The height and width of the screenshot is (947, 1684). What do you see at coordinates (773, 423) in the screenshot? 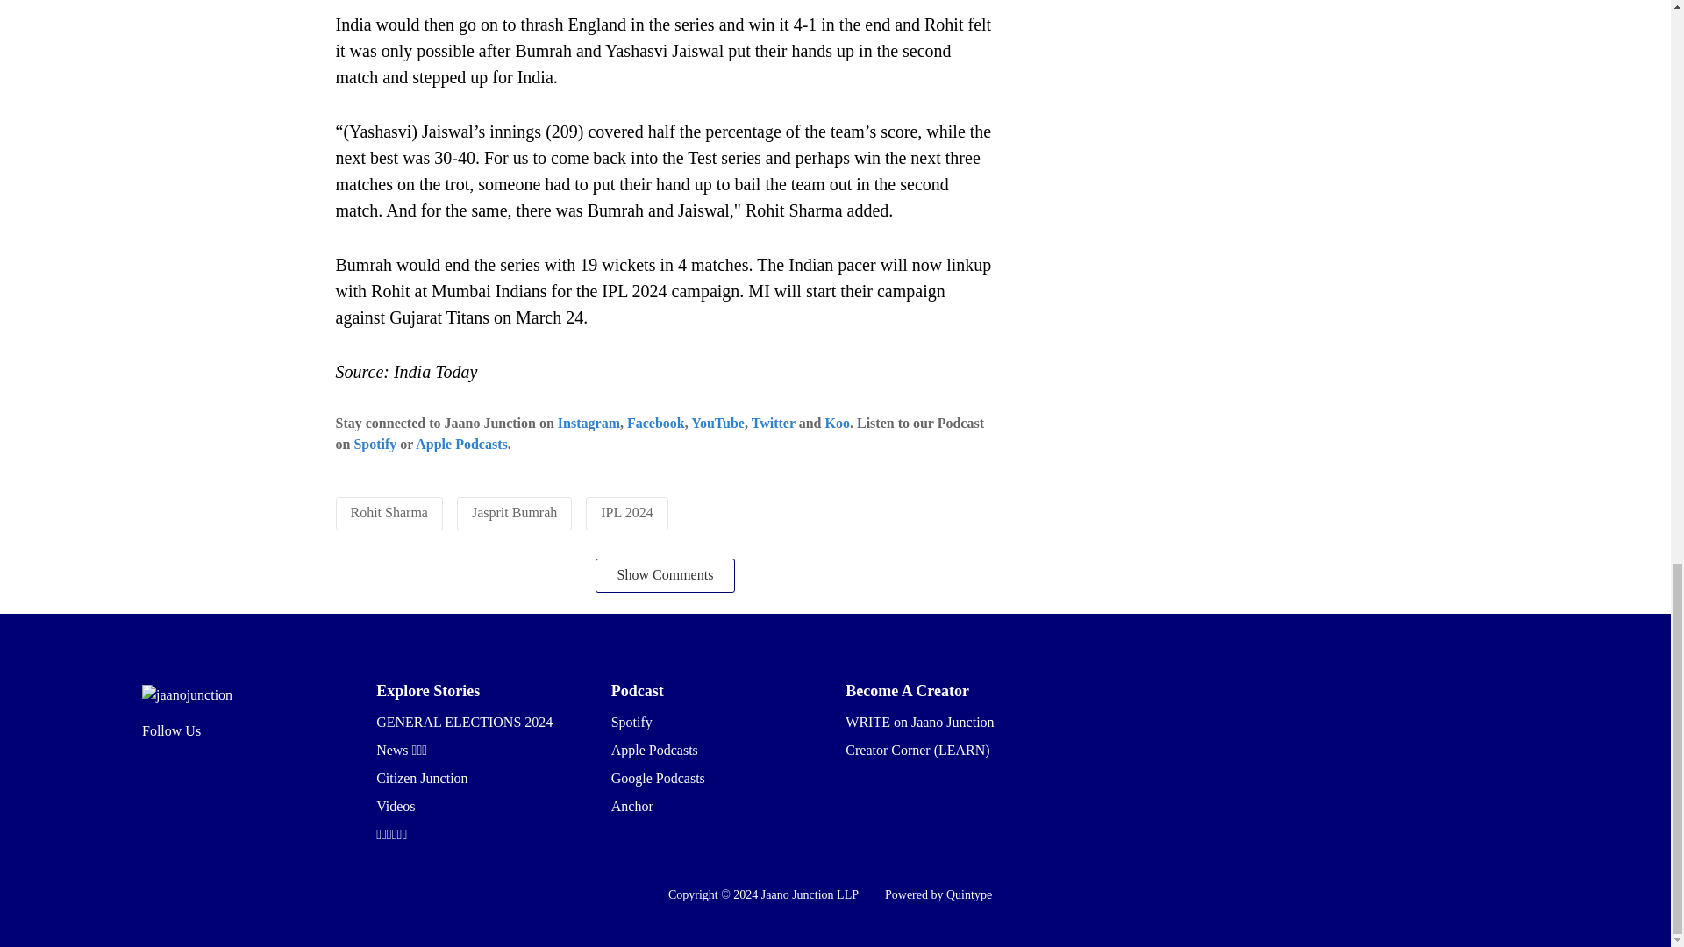
I see `Twitter` at bounding box center [773, 423].